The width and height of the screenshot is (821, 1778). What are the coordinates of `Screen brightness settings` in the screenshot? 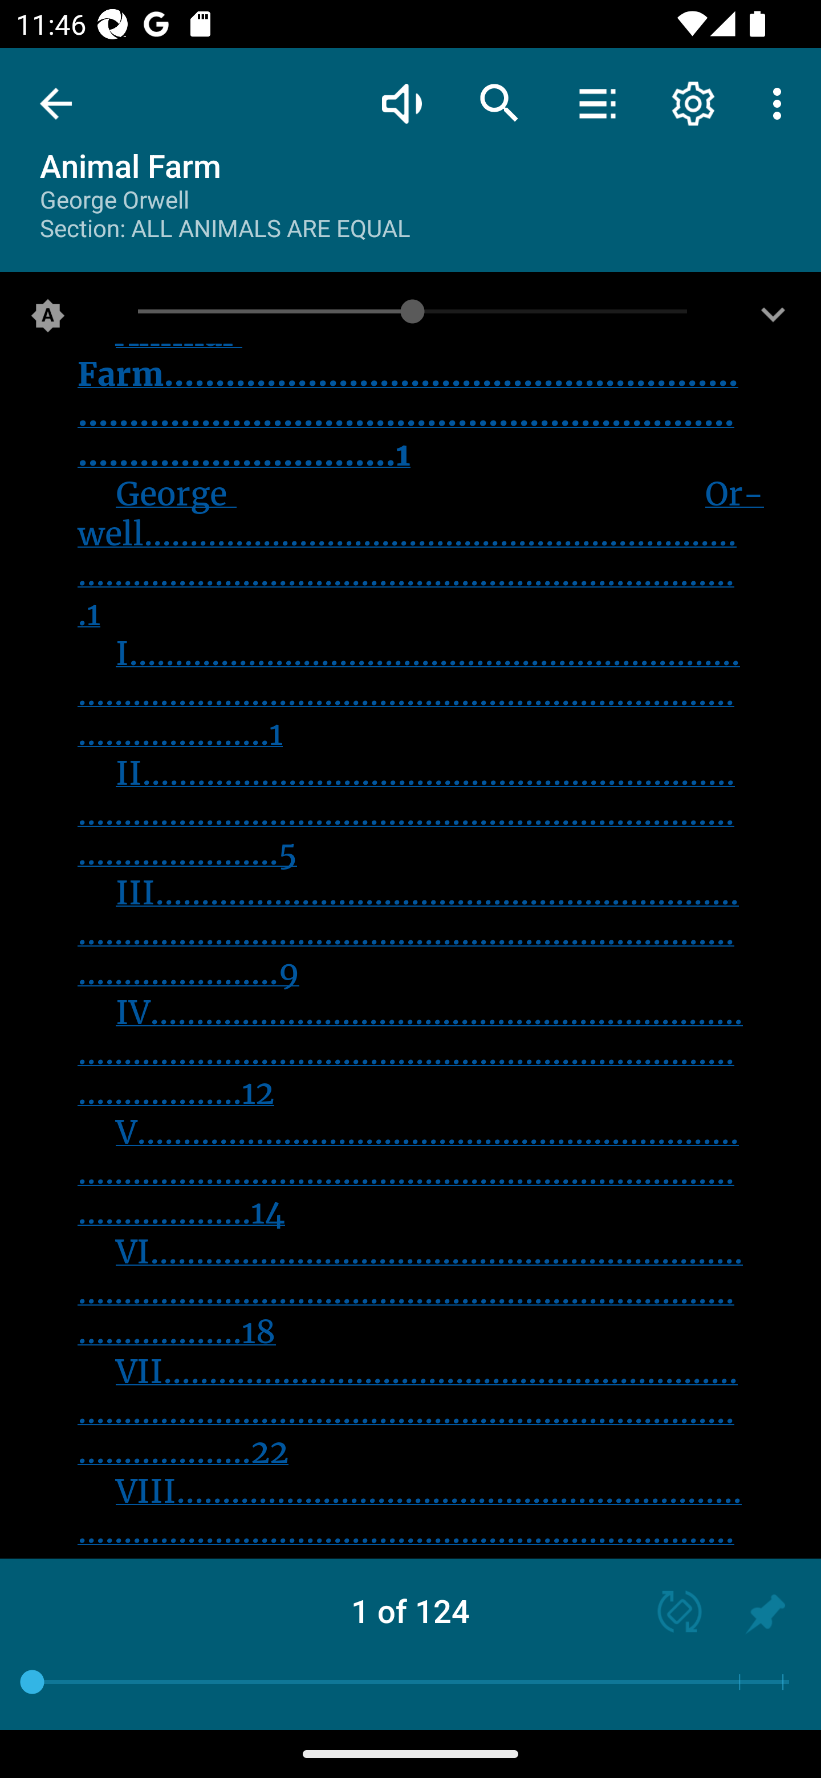 It's located at (773, 320).